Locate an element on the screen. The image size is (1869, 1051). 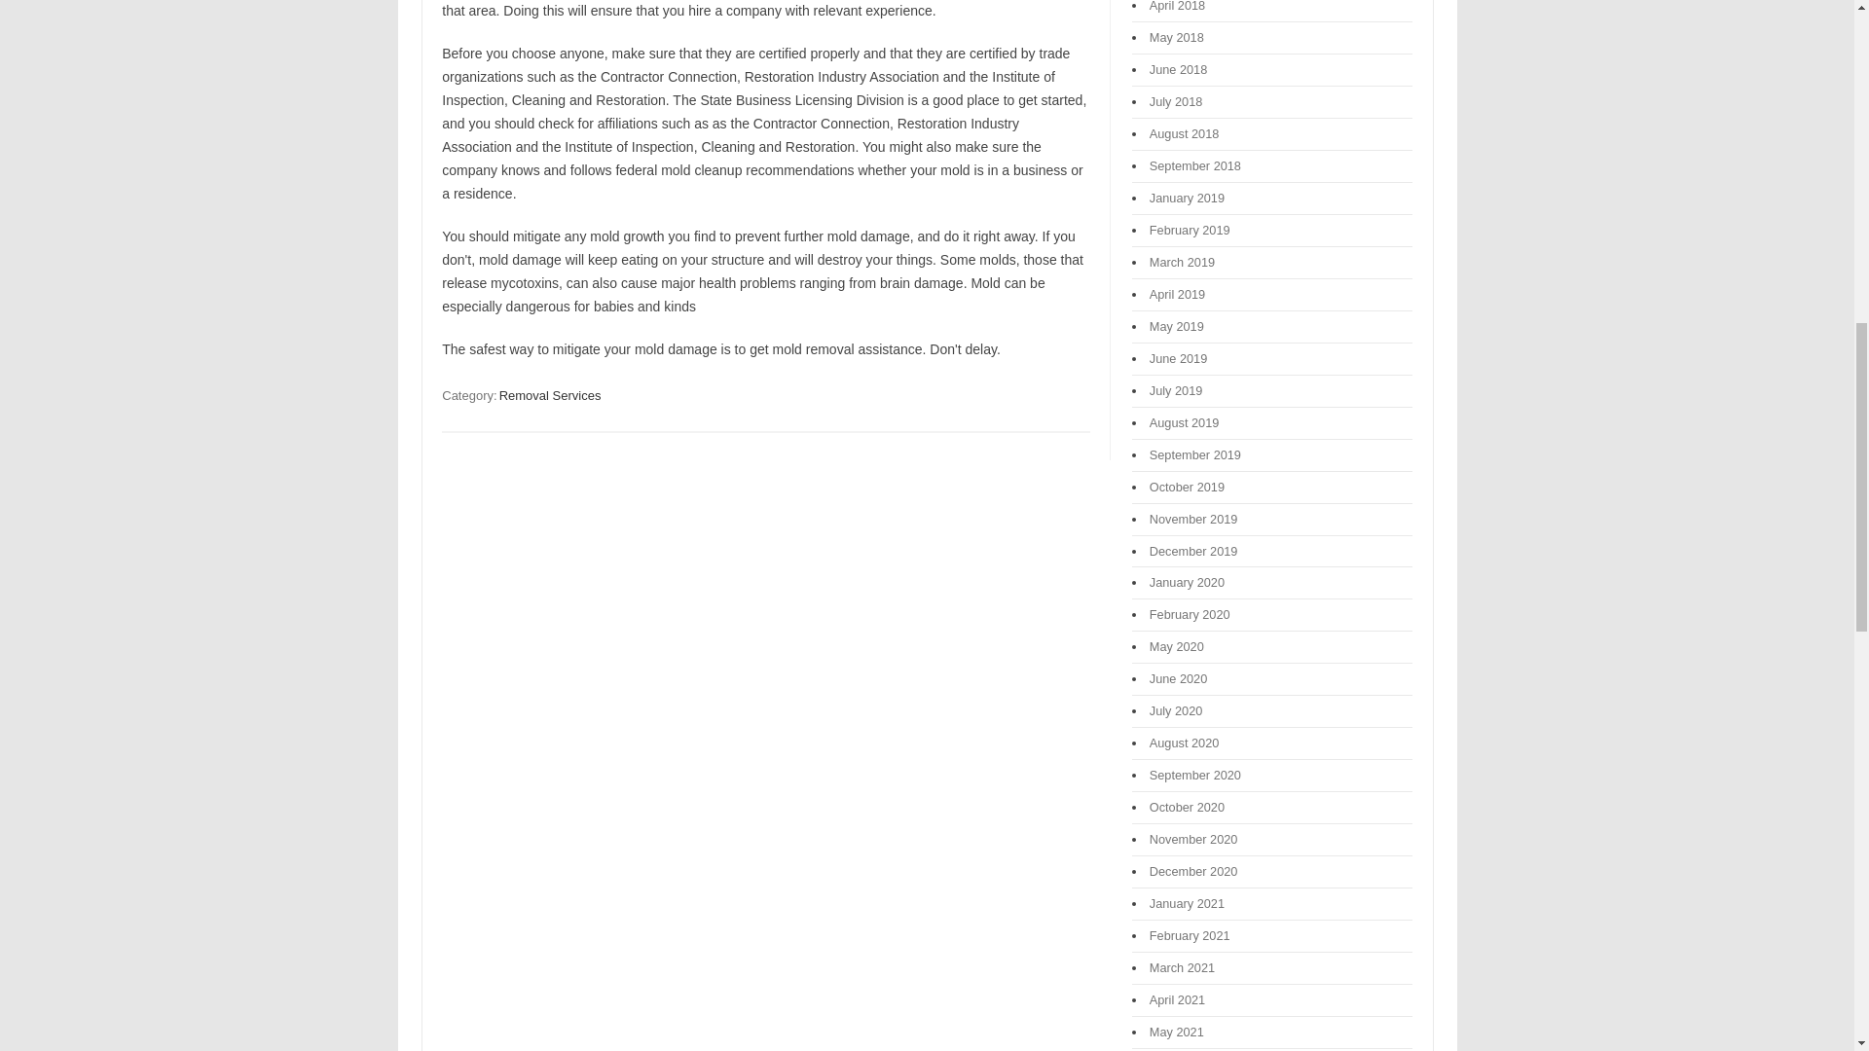
June 2018 is located at coordinates (1178, 68).